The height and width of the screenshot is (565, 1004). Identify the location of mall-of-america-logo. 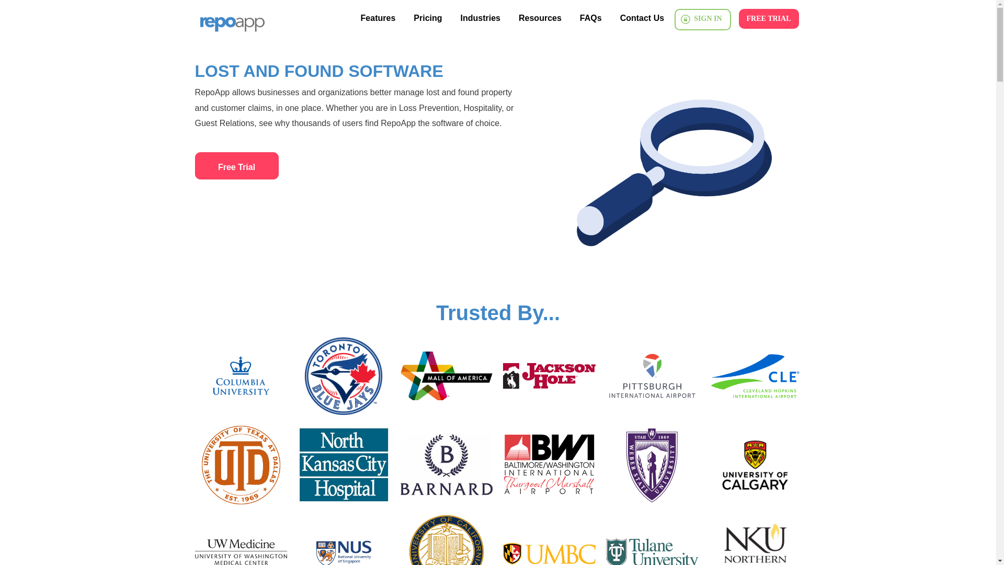
(447, 376).